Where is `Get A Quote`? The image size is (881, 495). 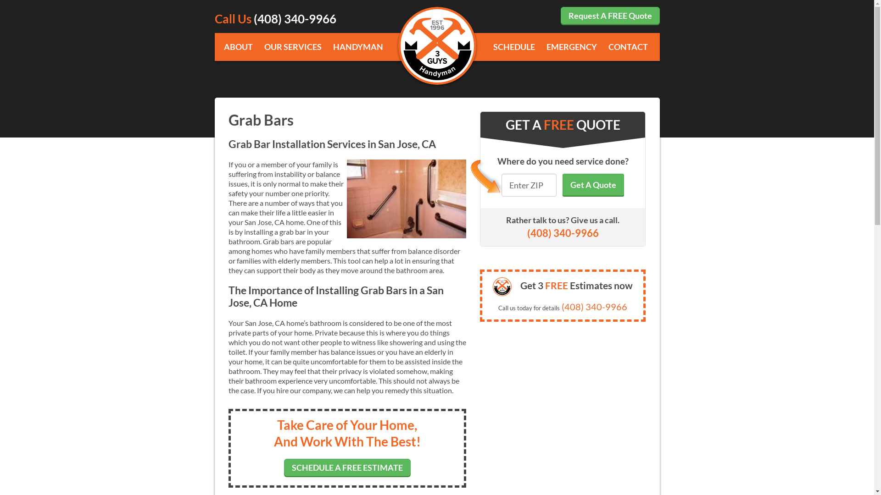 Get A Quote is located at coordinates (593, 185).